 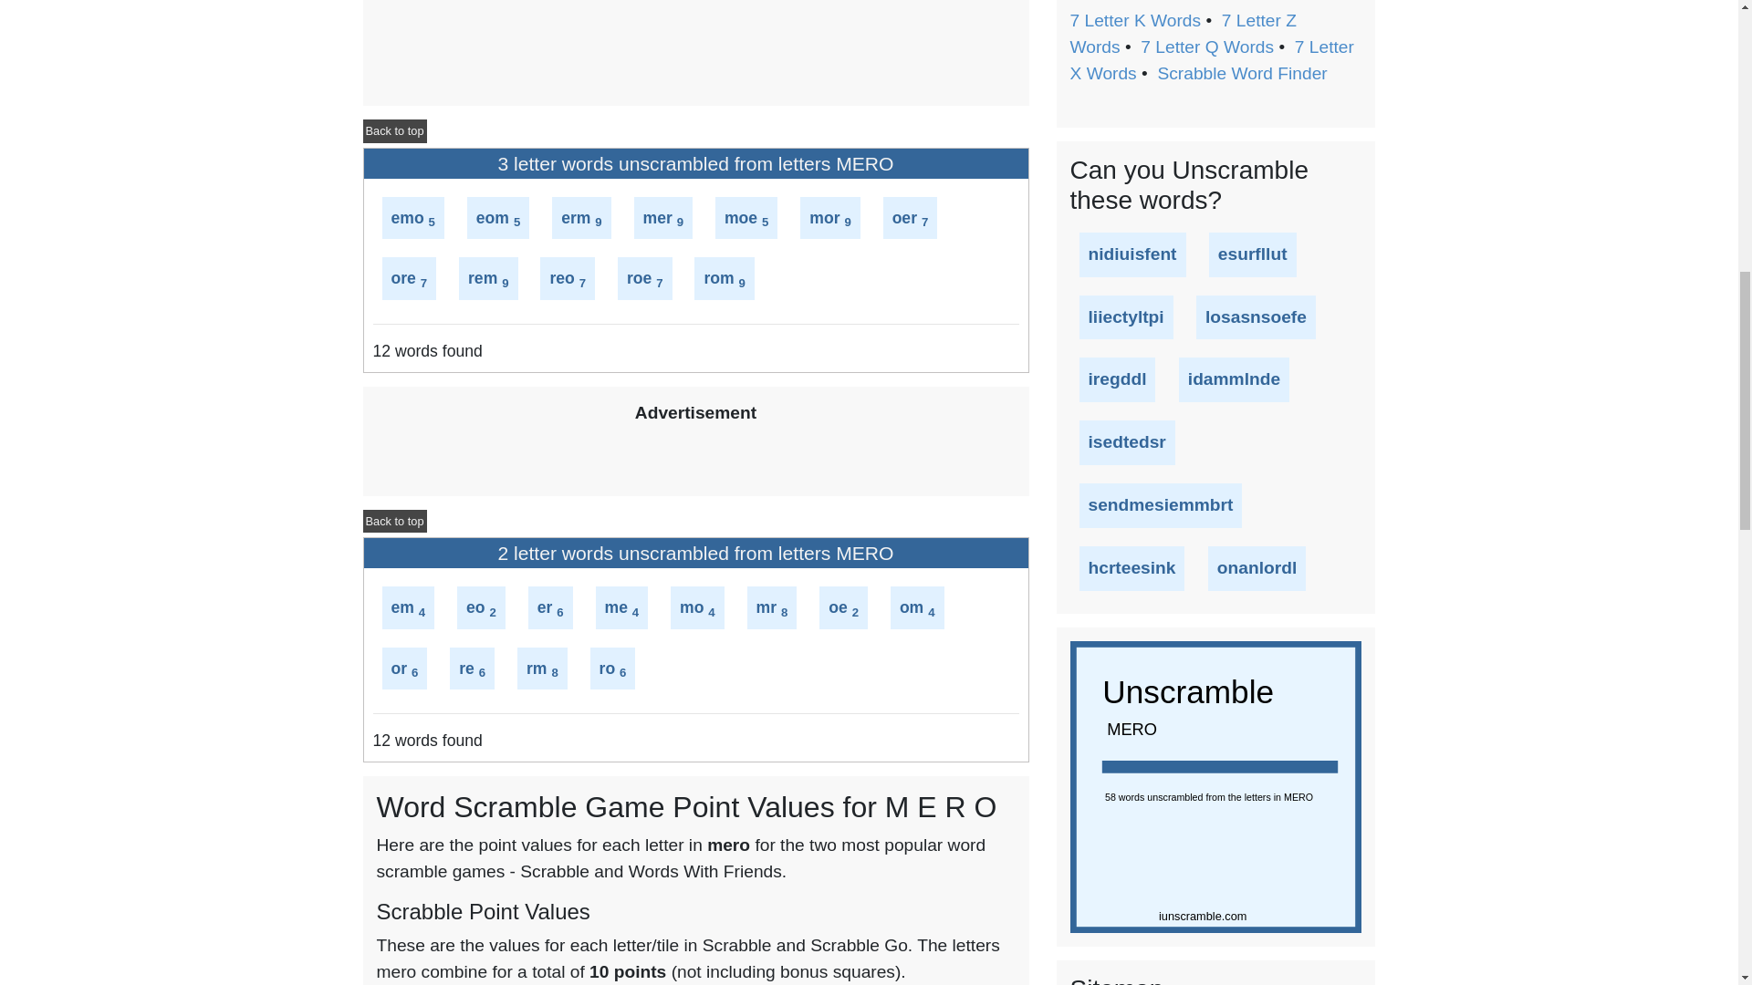 What do you see at coordinates (657, 217) in the screenshot?
I see `mer` at bounding box center [657, 217].